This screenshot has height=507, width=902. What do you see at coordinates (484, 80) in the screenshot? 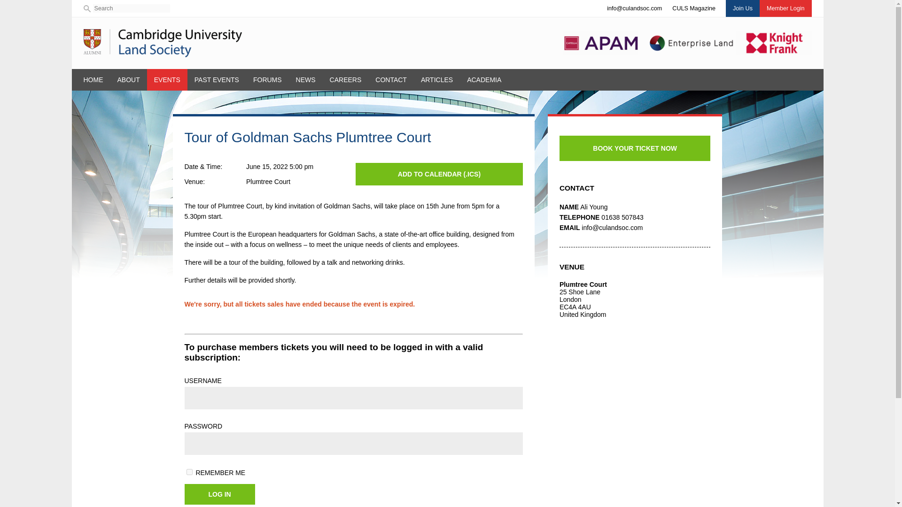
I see `ACADEMIA` at bounding box center [484, 80].